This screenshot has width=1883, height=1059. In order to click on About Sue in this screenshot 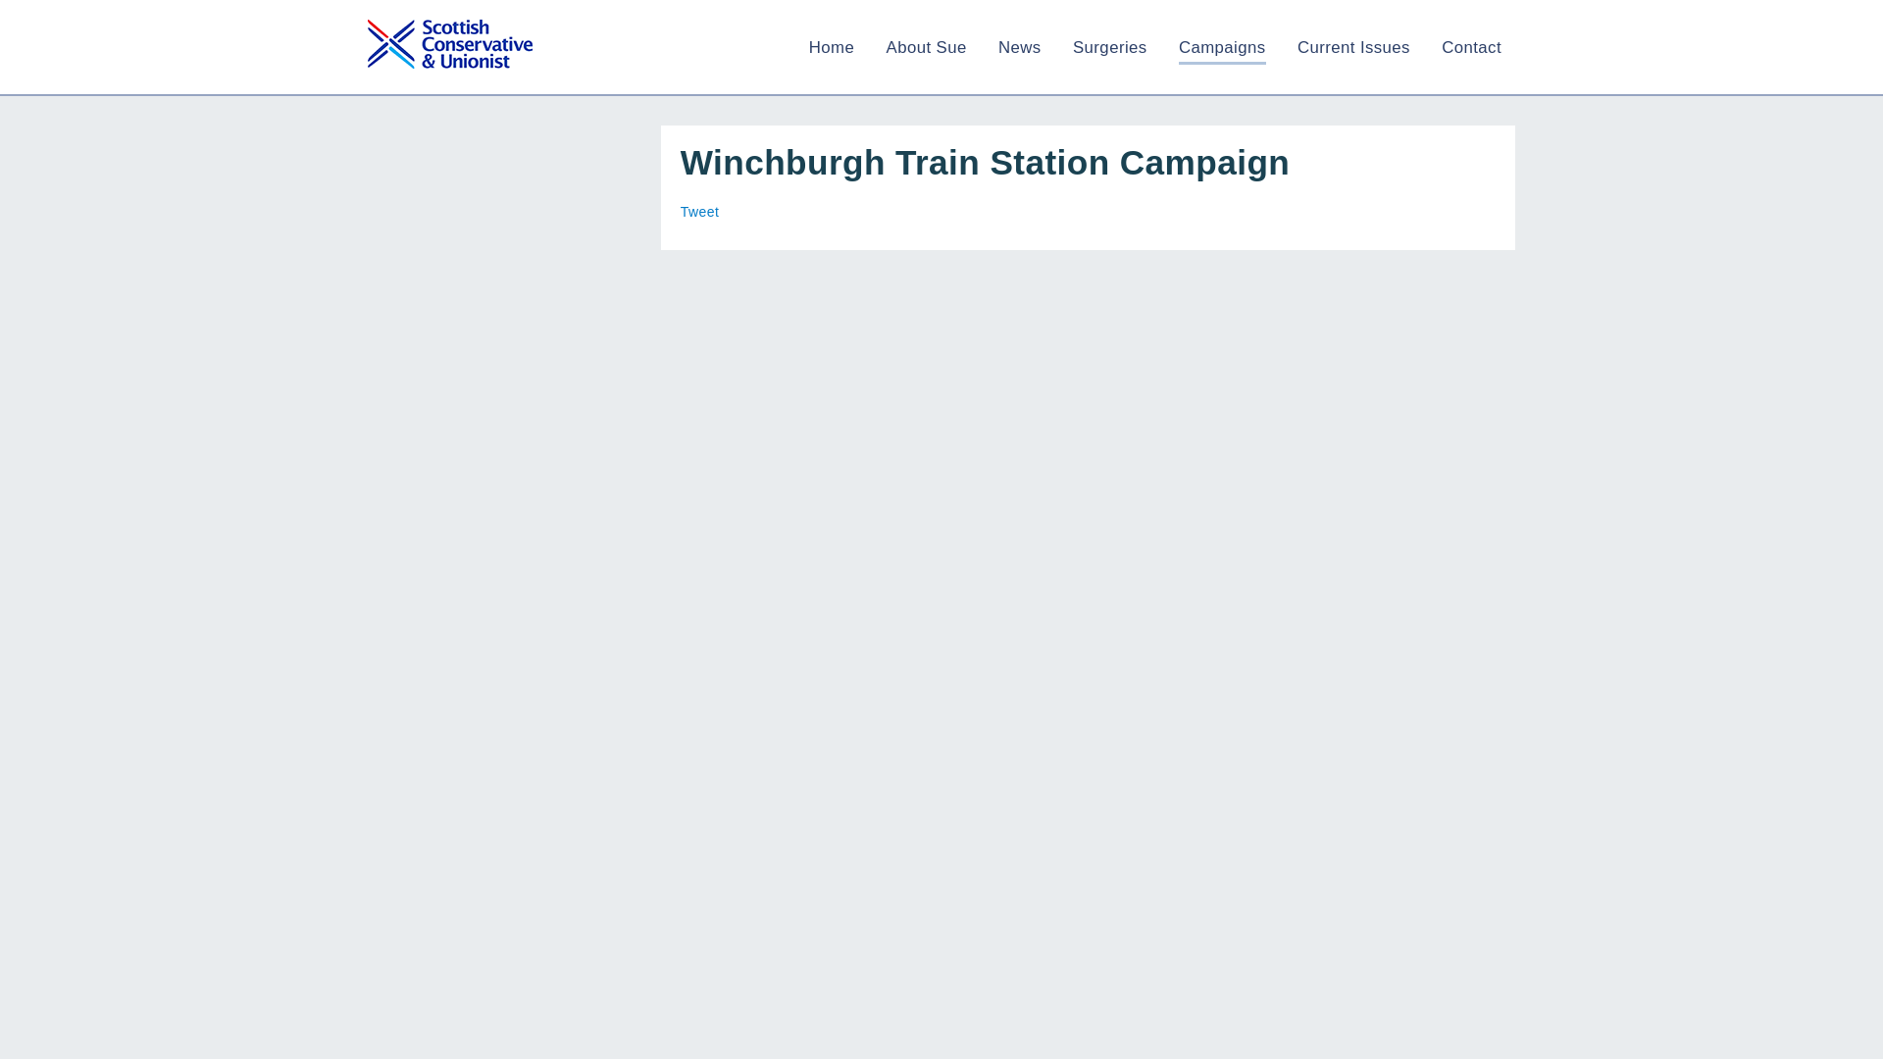, I will do `click(927, 46)`.